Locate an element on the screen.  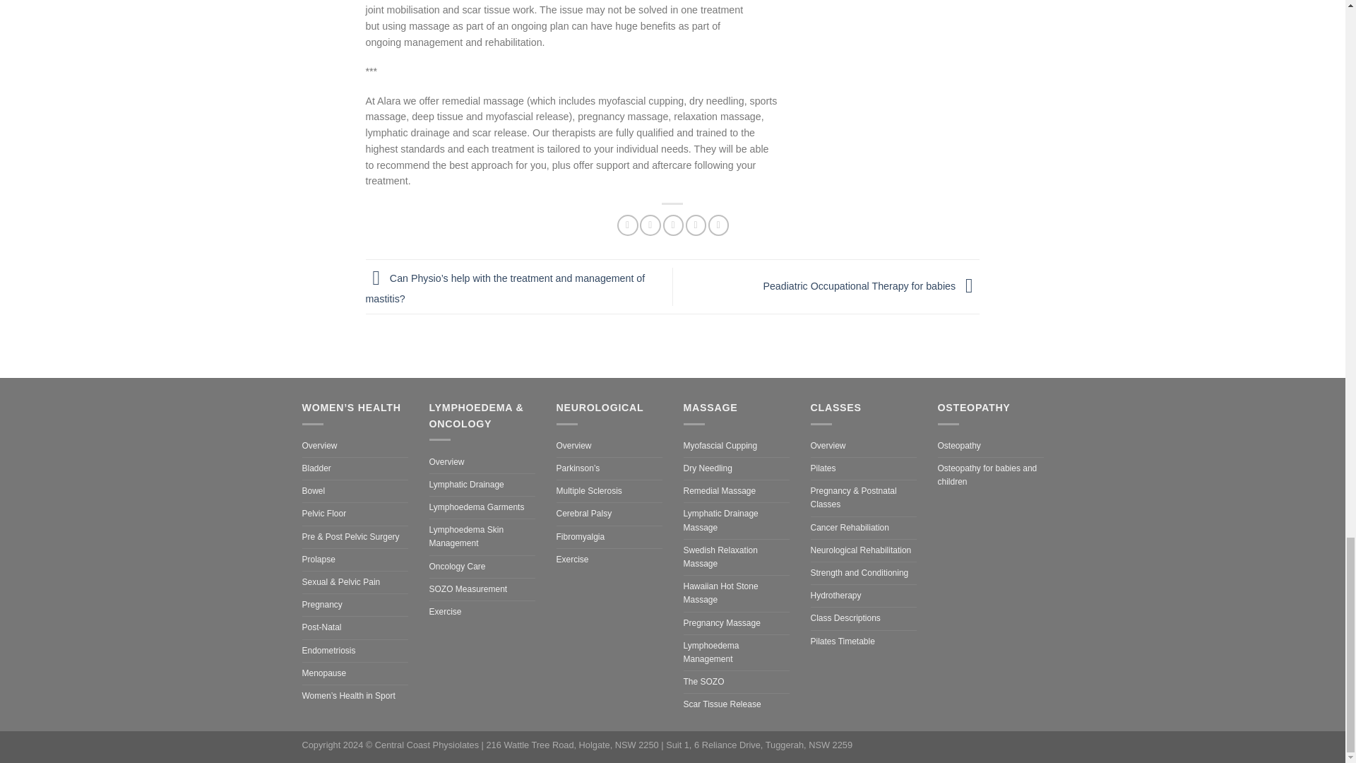
Share on Twitter is located at coordinates (650, 225).